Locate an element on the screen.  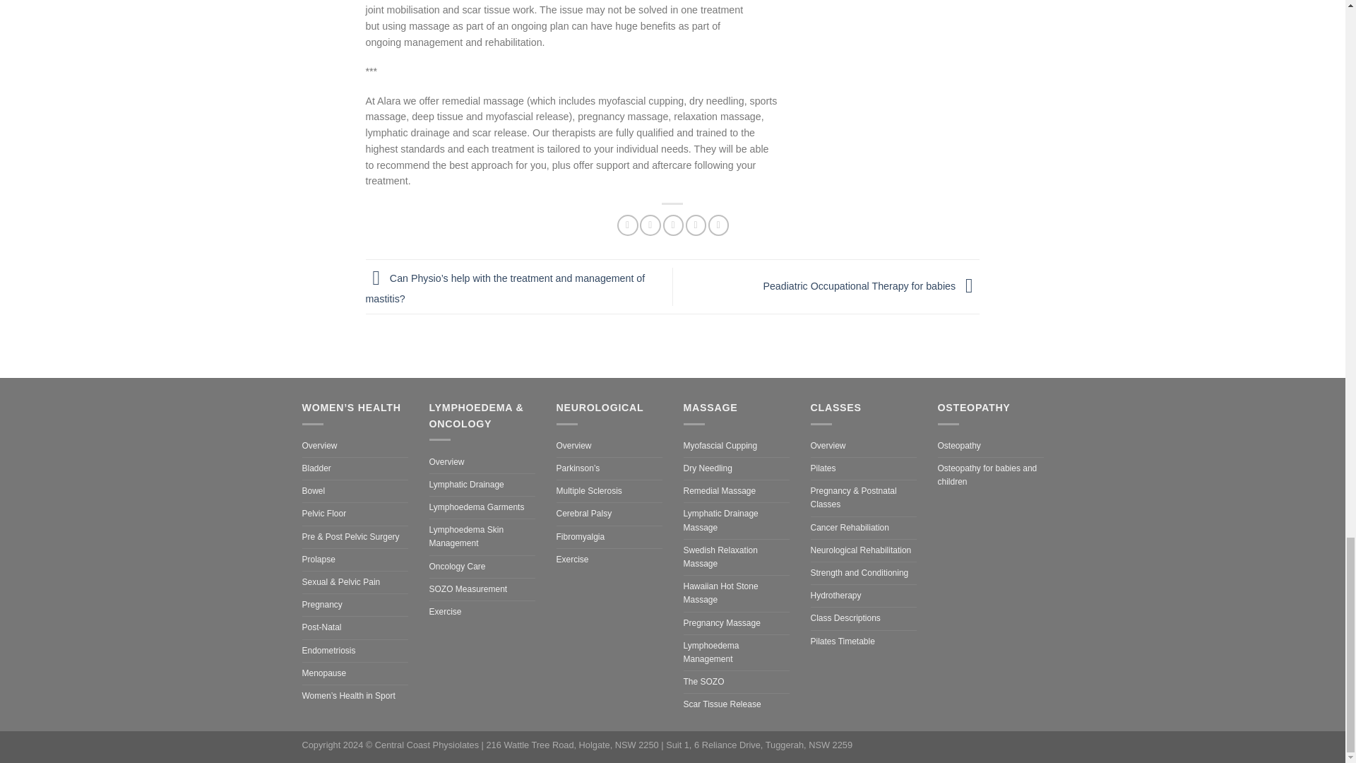
Share on Twitter is located at coordinates (650, 225).